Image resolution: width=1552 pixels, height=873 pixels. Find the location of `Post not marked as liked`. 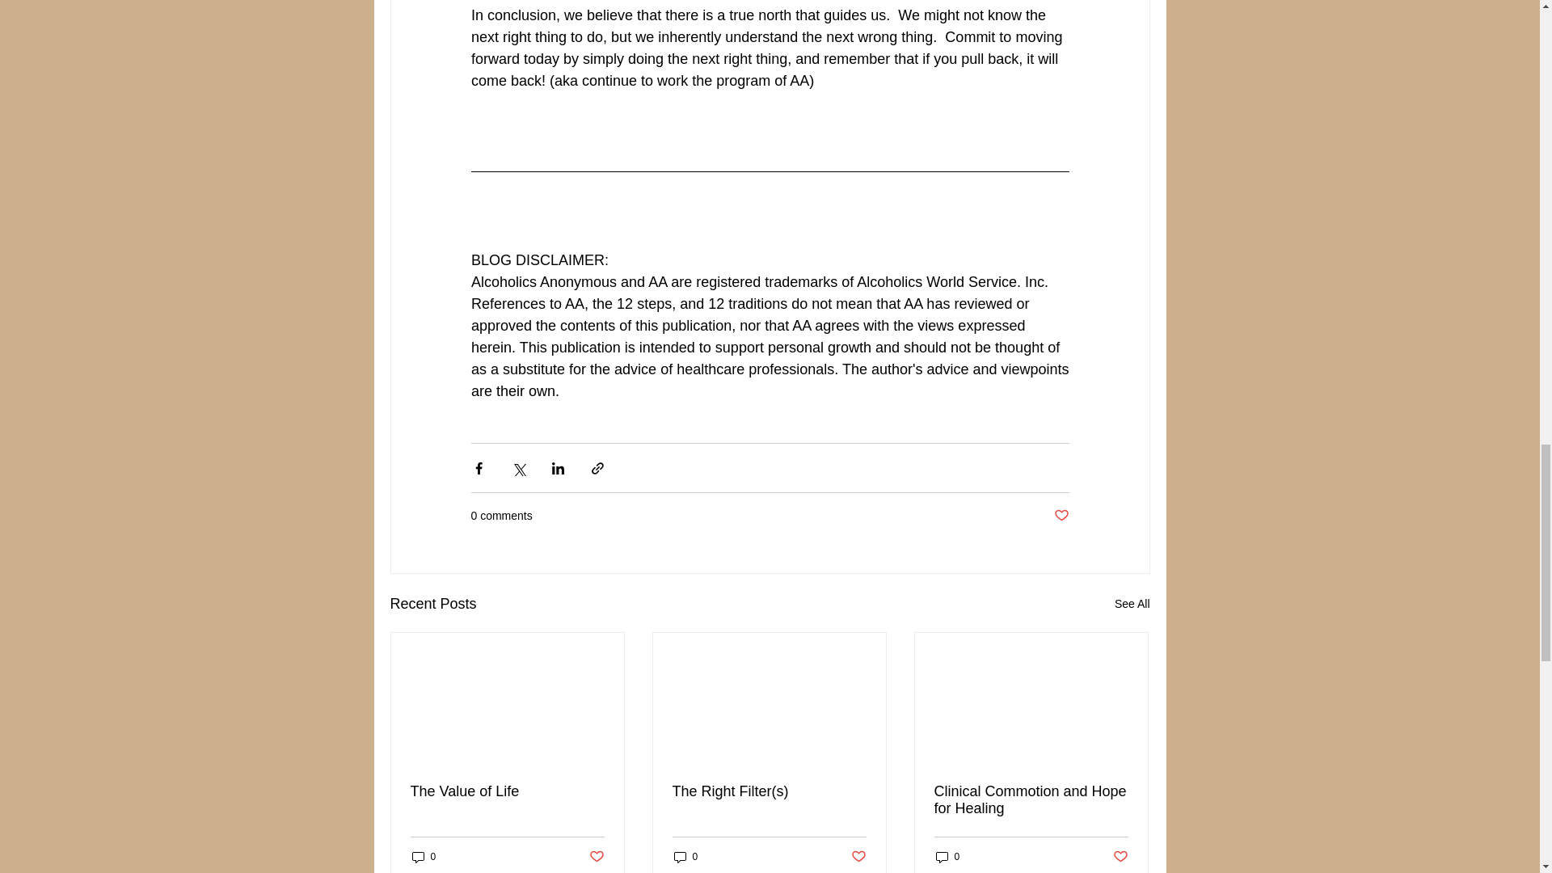

Post not marked as liked is located at coordinates (1120, 857).